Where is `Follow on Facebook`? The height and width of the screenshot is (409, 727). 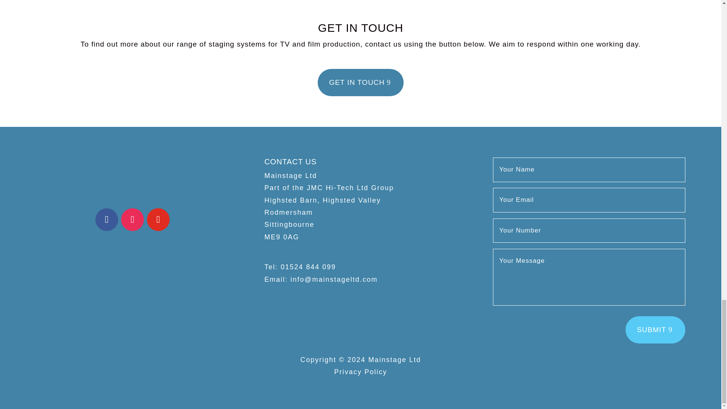
Follow on Facebook is located at coordinates (106, 220).